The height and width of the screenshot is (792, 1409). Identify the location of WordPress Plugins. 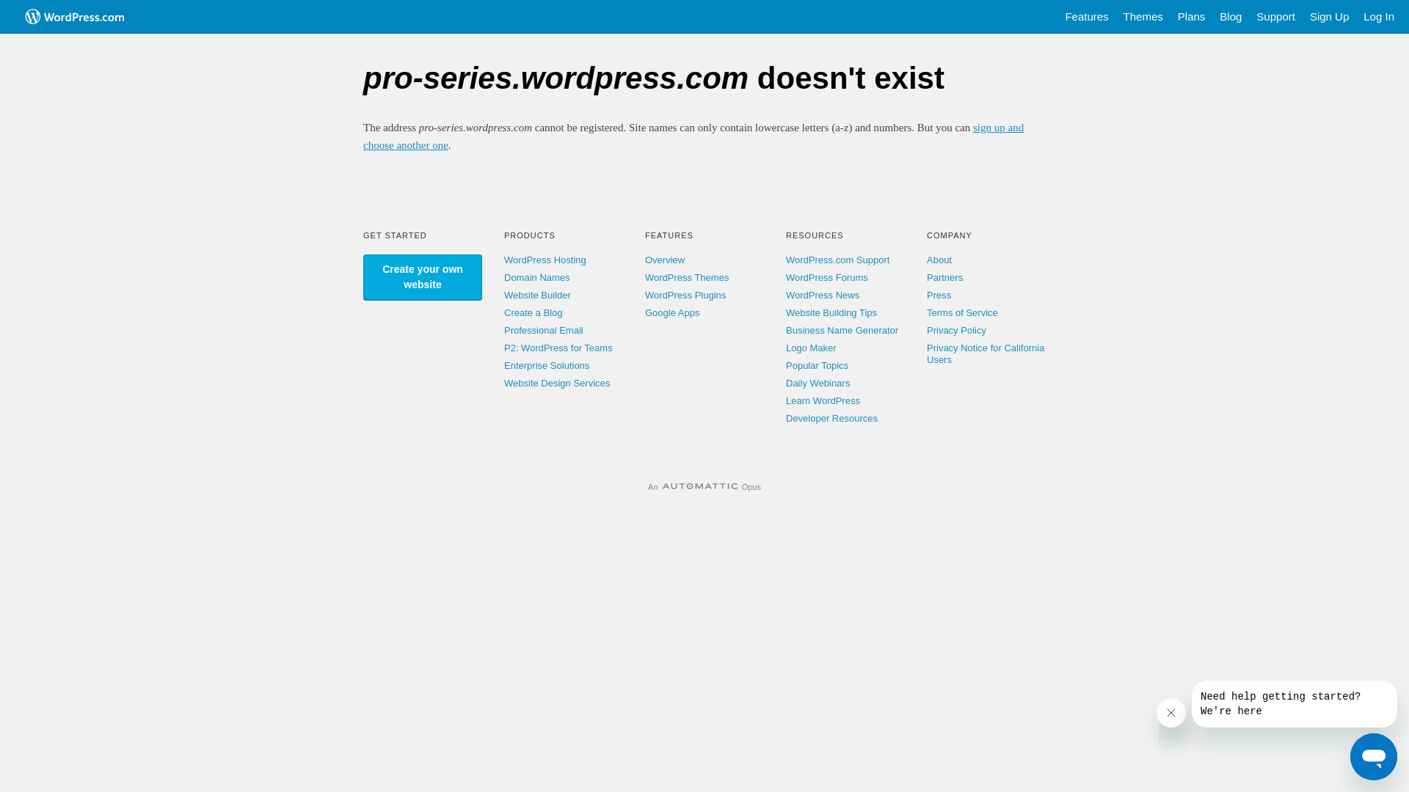
(685, 295).